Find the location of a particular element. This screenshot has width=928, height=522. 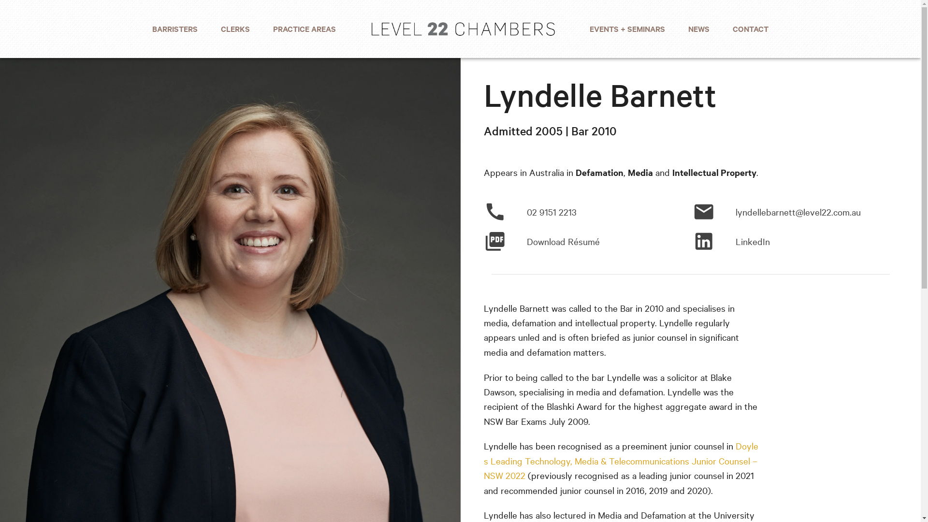

CONTACT is located at coordinates (751, 29).